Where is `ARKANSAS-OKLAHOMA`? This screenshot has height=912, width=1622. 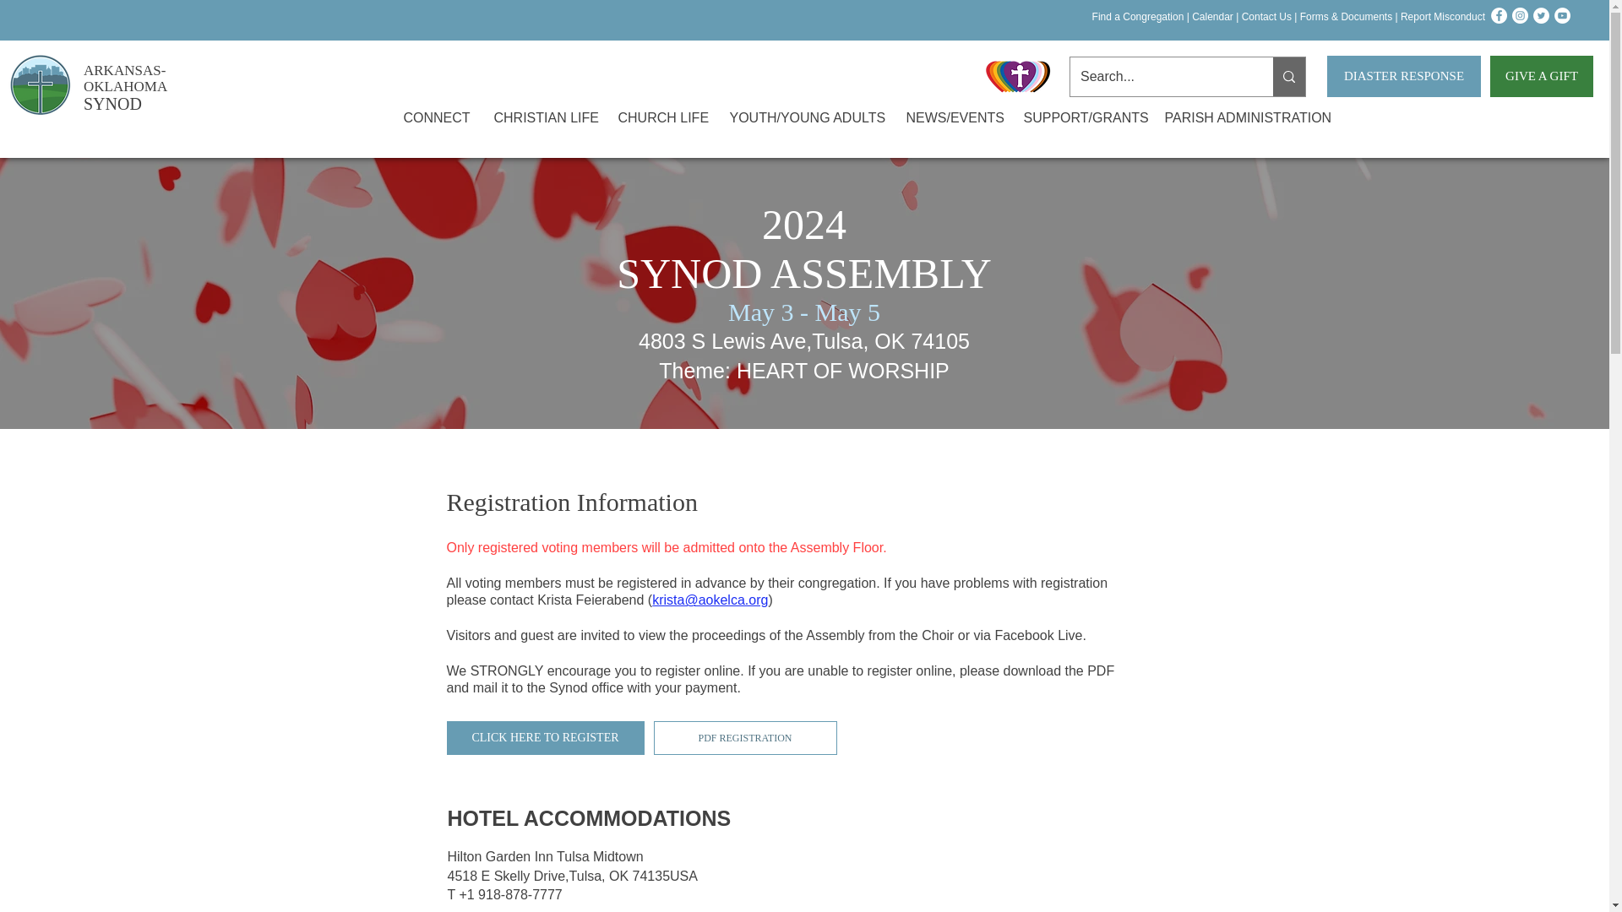
ARKANSAS-OKLAHOMA is located at coordinates (125, 79).